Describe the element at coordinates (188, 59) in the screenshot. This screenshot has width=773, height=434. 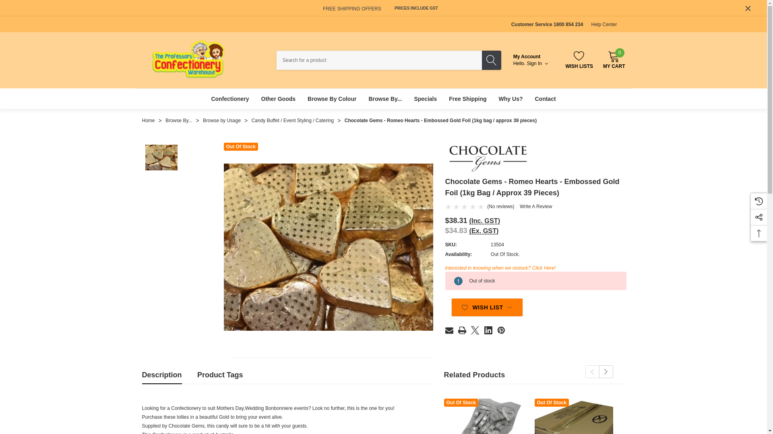
I see `The Professors Online Lolly Shop and Confectionery Warehouse` at that location.